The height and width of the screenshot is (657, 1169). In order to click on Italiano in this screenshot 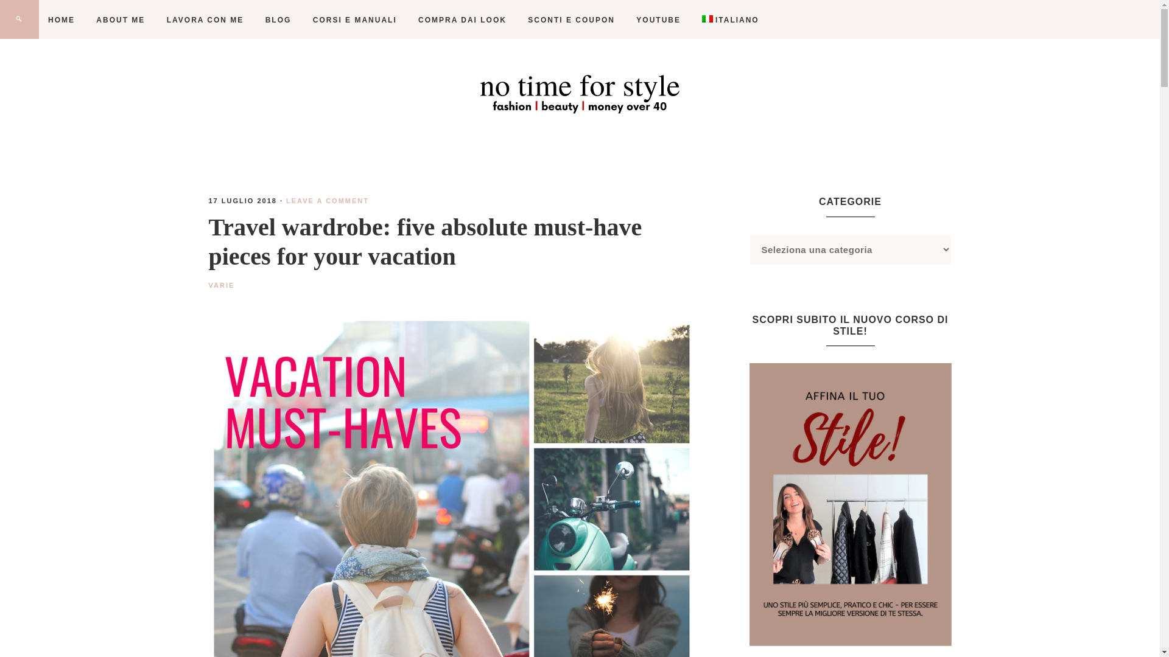, I will do `click(731, 19)`.